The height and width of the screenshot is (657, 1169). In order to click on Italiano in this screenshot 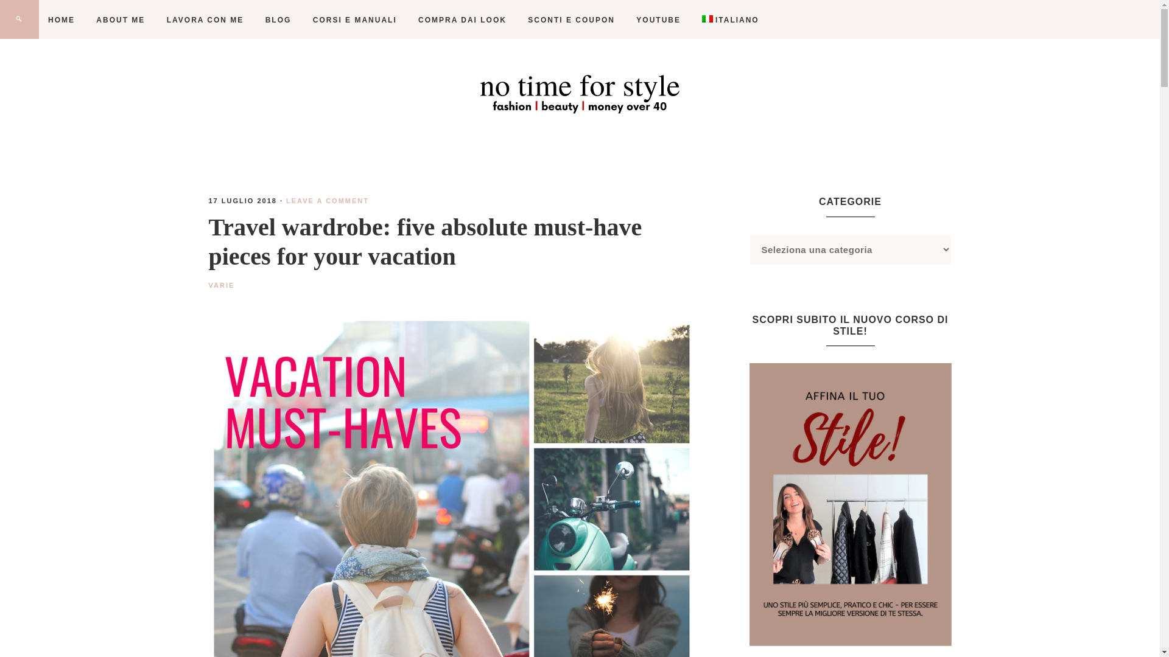, I will do `click(731, 19)`.